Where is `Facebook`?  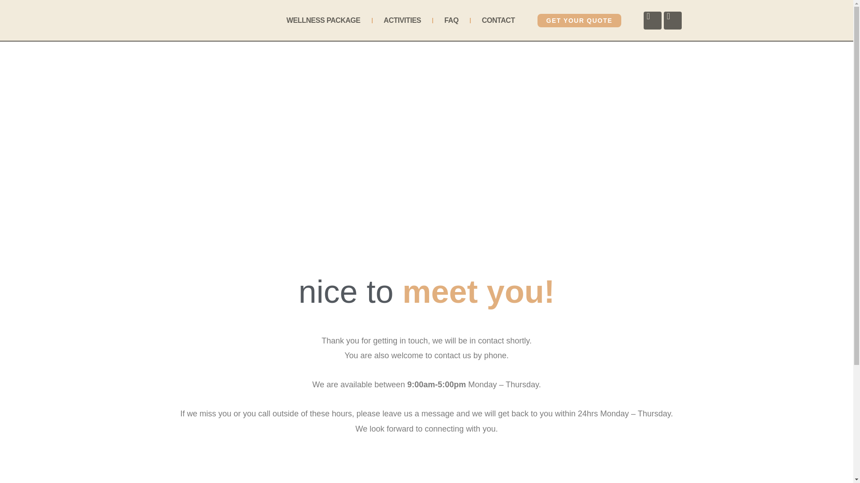
Facebook is located at coordinates (652, 20).